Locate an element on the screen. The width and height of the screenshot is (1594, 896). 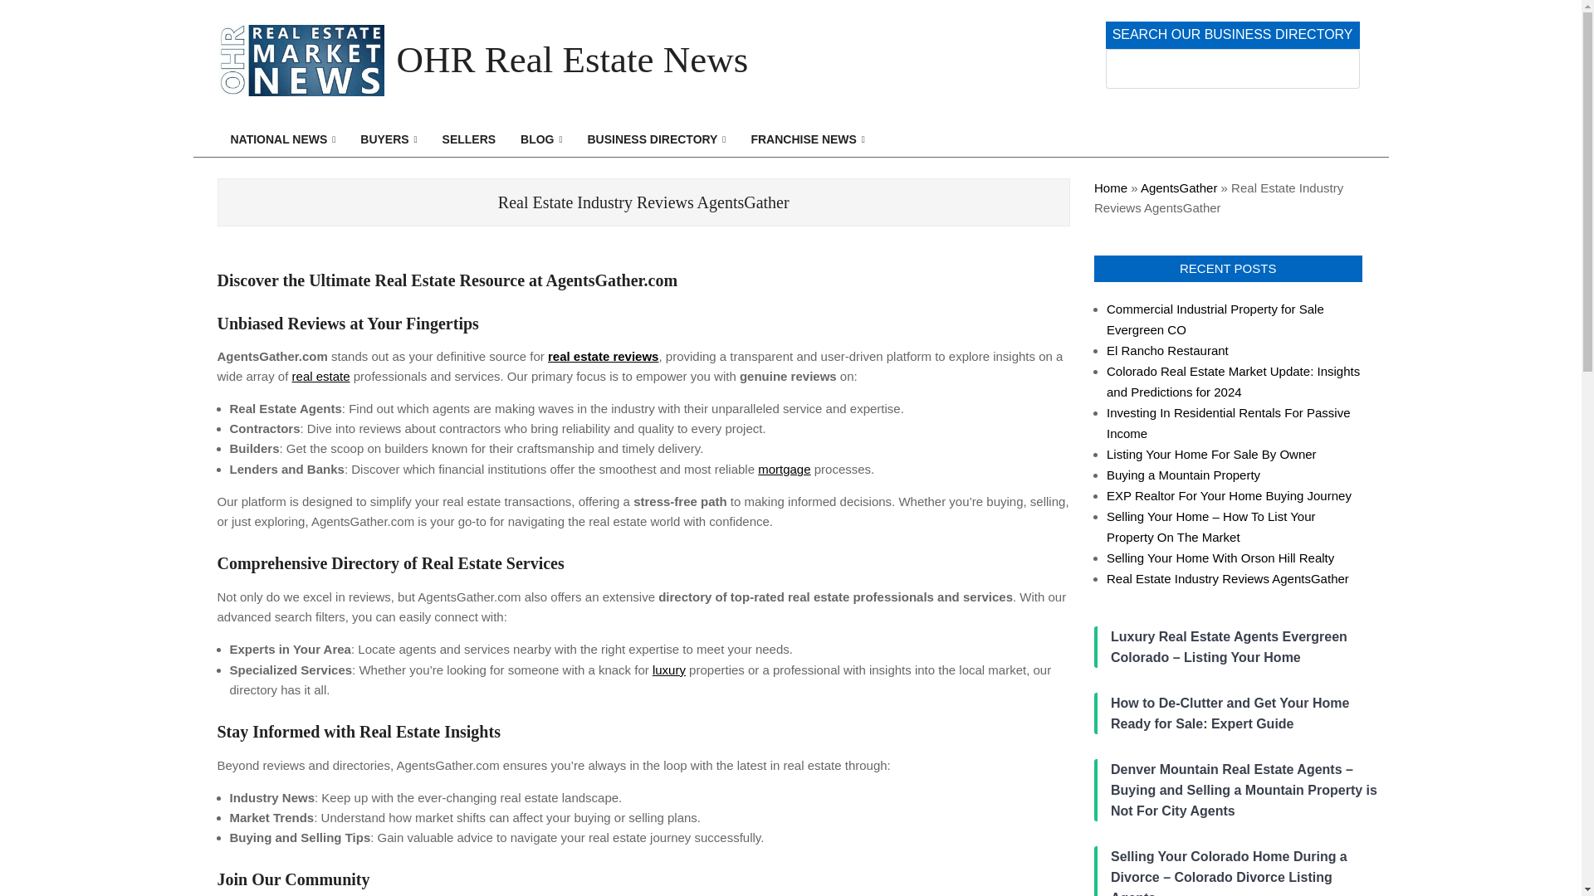
OHR Real Estate News is located at coordinates (573, 60).